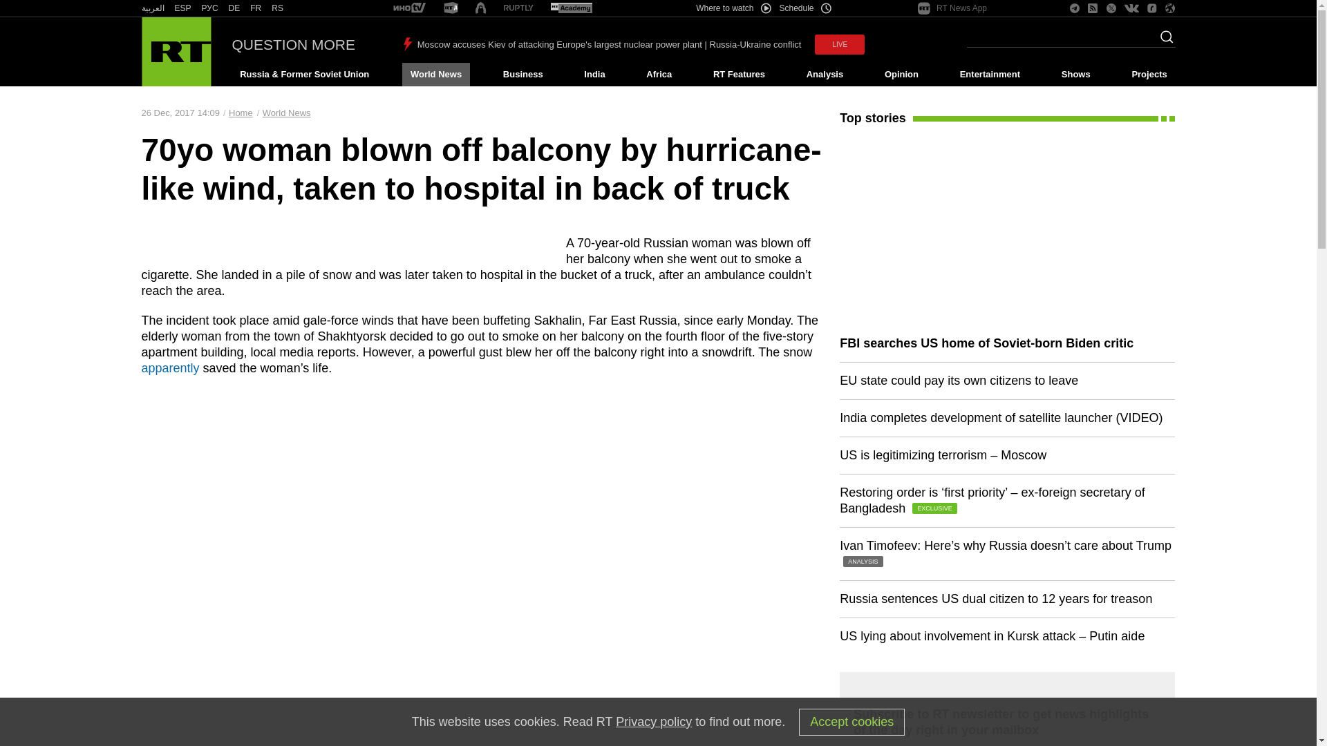 The image size is (1327, 746). I want to click on India, so click(594, 75).